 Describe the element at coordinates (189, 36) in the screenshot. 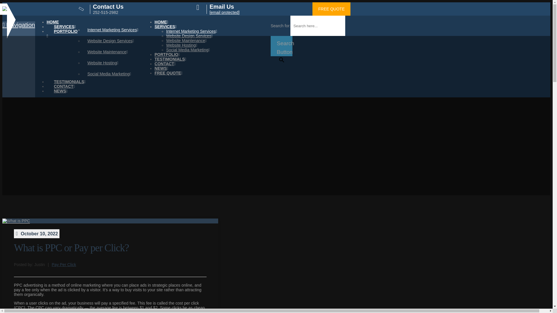

I see `Website Design Services` at that location.